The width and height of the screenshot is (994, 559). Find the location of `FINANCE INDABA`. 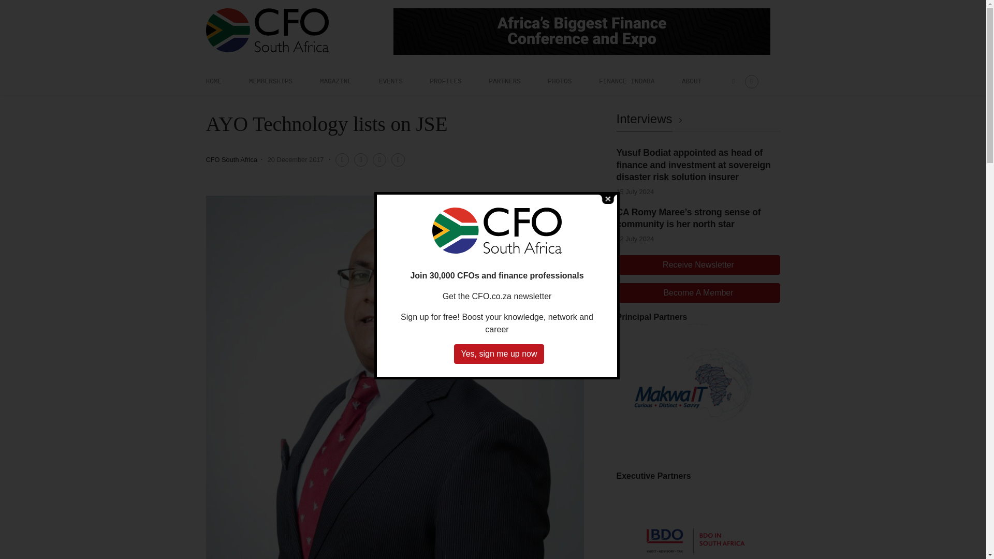

FINANCE INDABA is located at coordinates (627, 81).